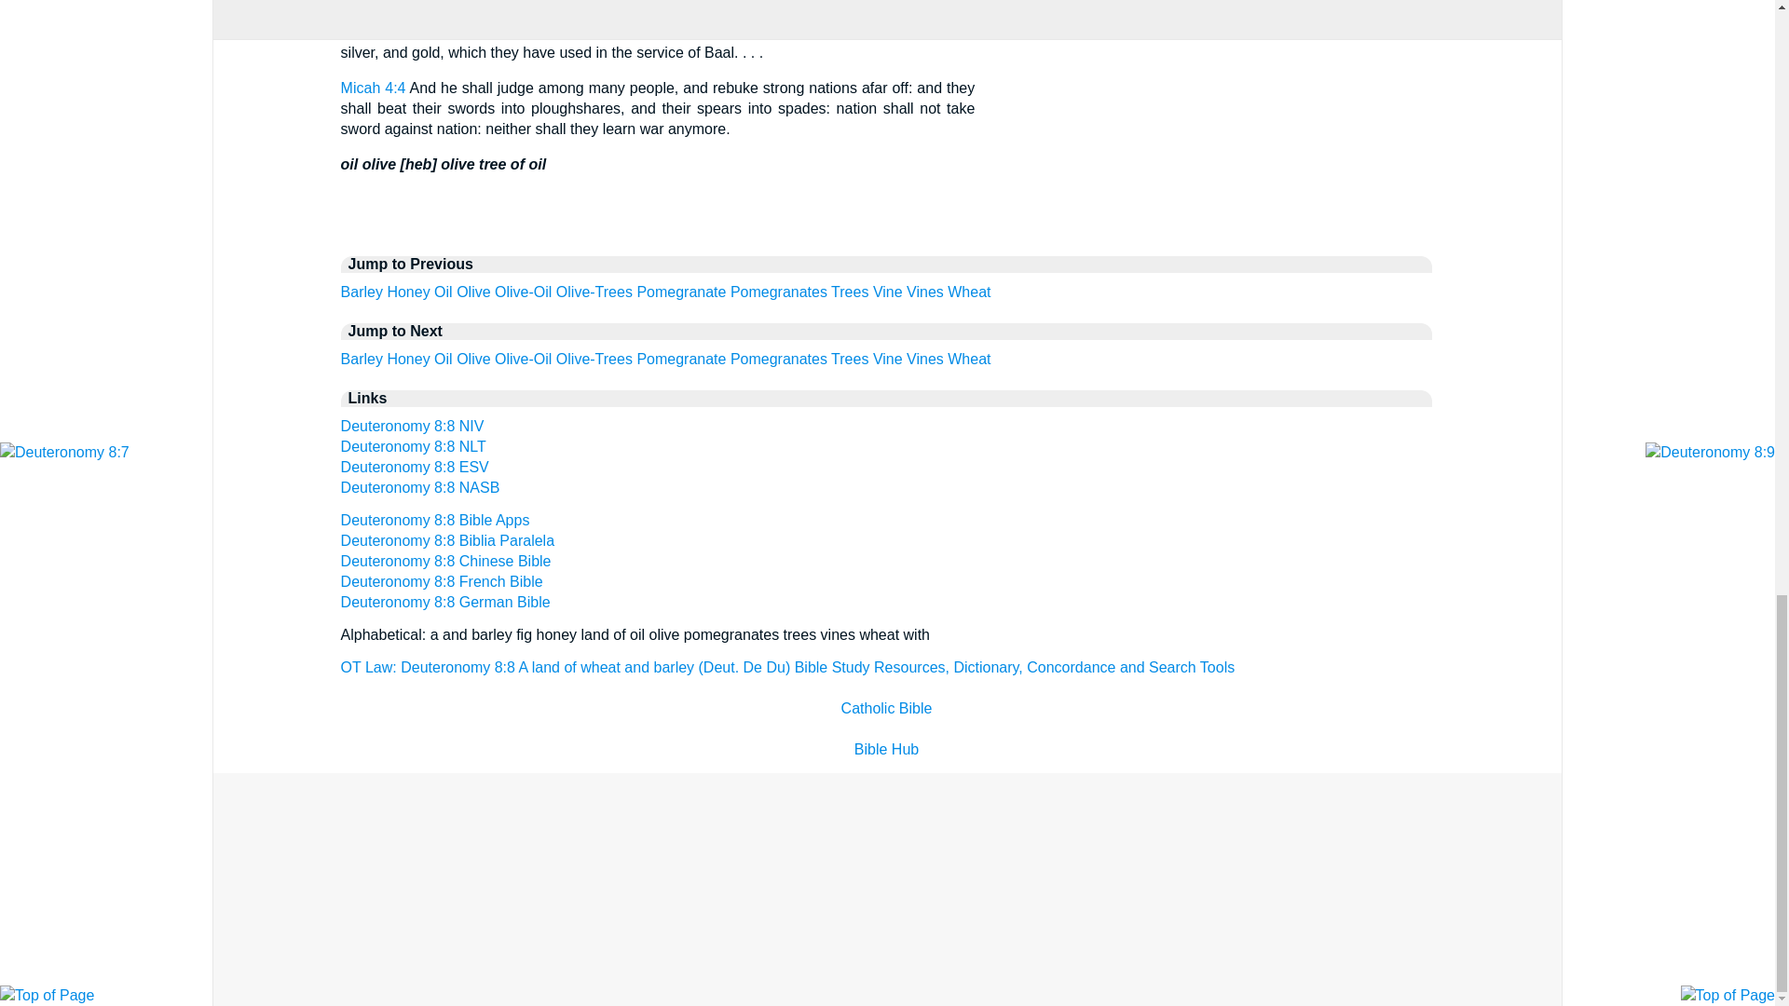 This screenshot has width=1789, height=1006. I want to click on Vines, so click(925, 291).